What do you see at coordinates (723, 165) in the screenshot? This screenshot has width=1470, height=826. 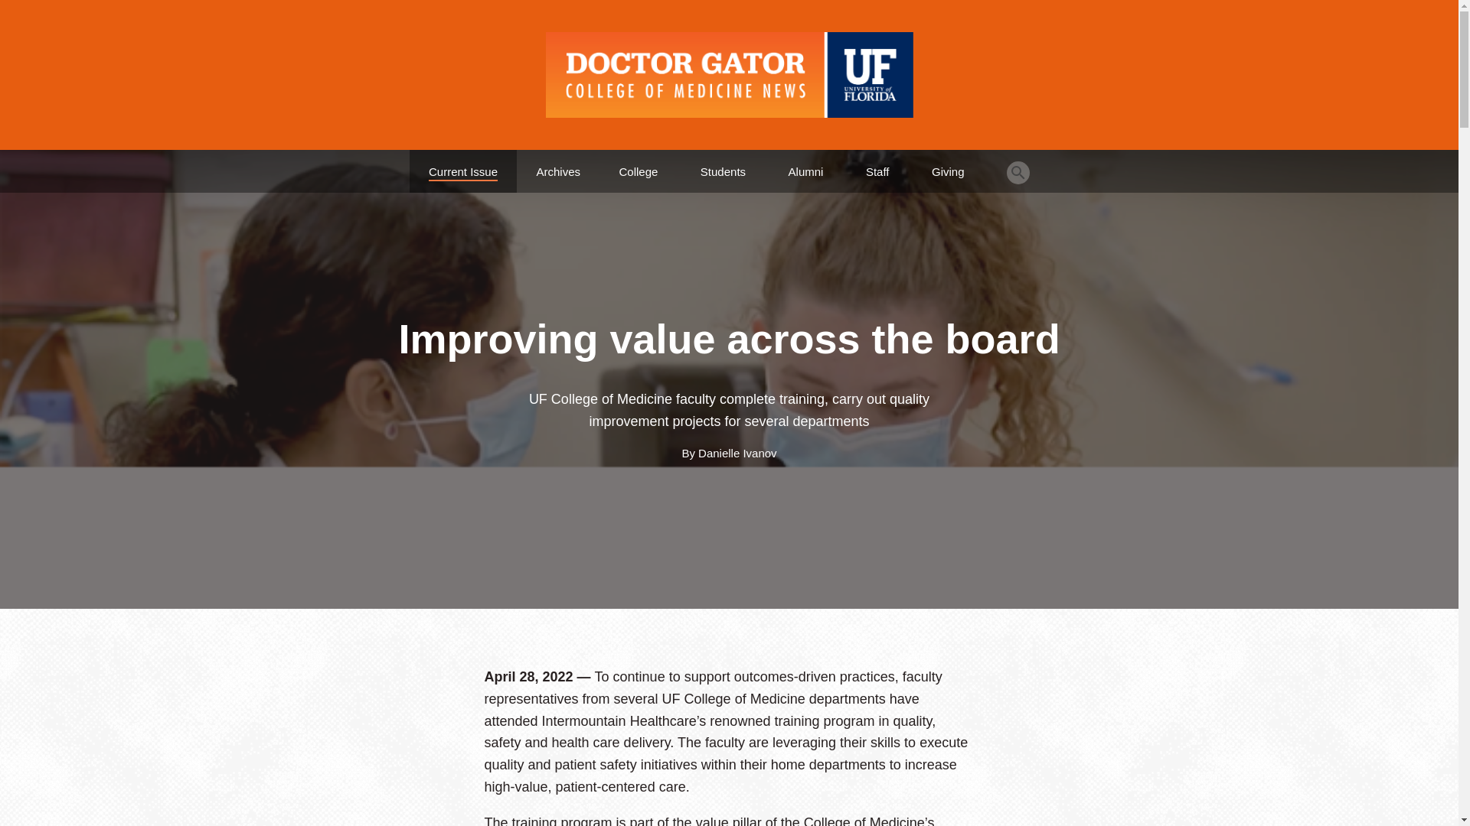 I see `Students` at bounding box center [723, 165].